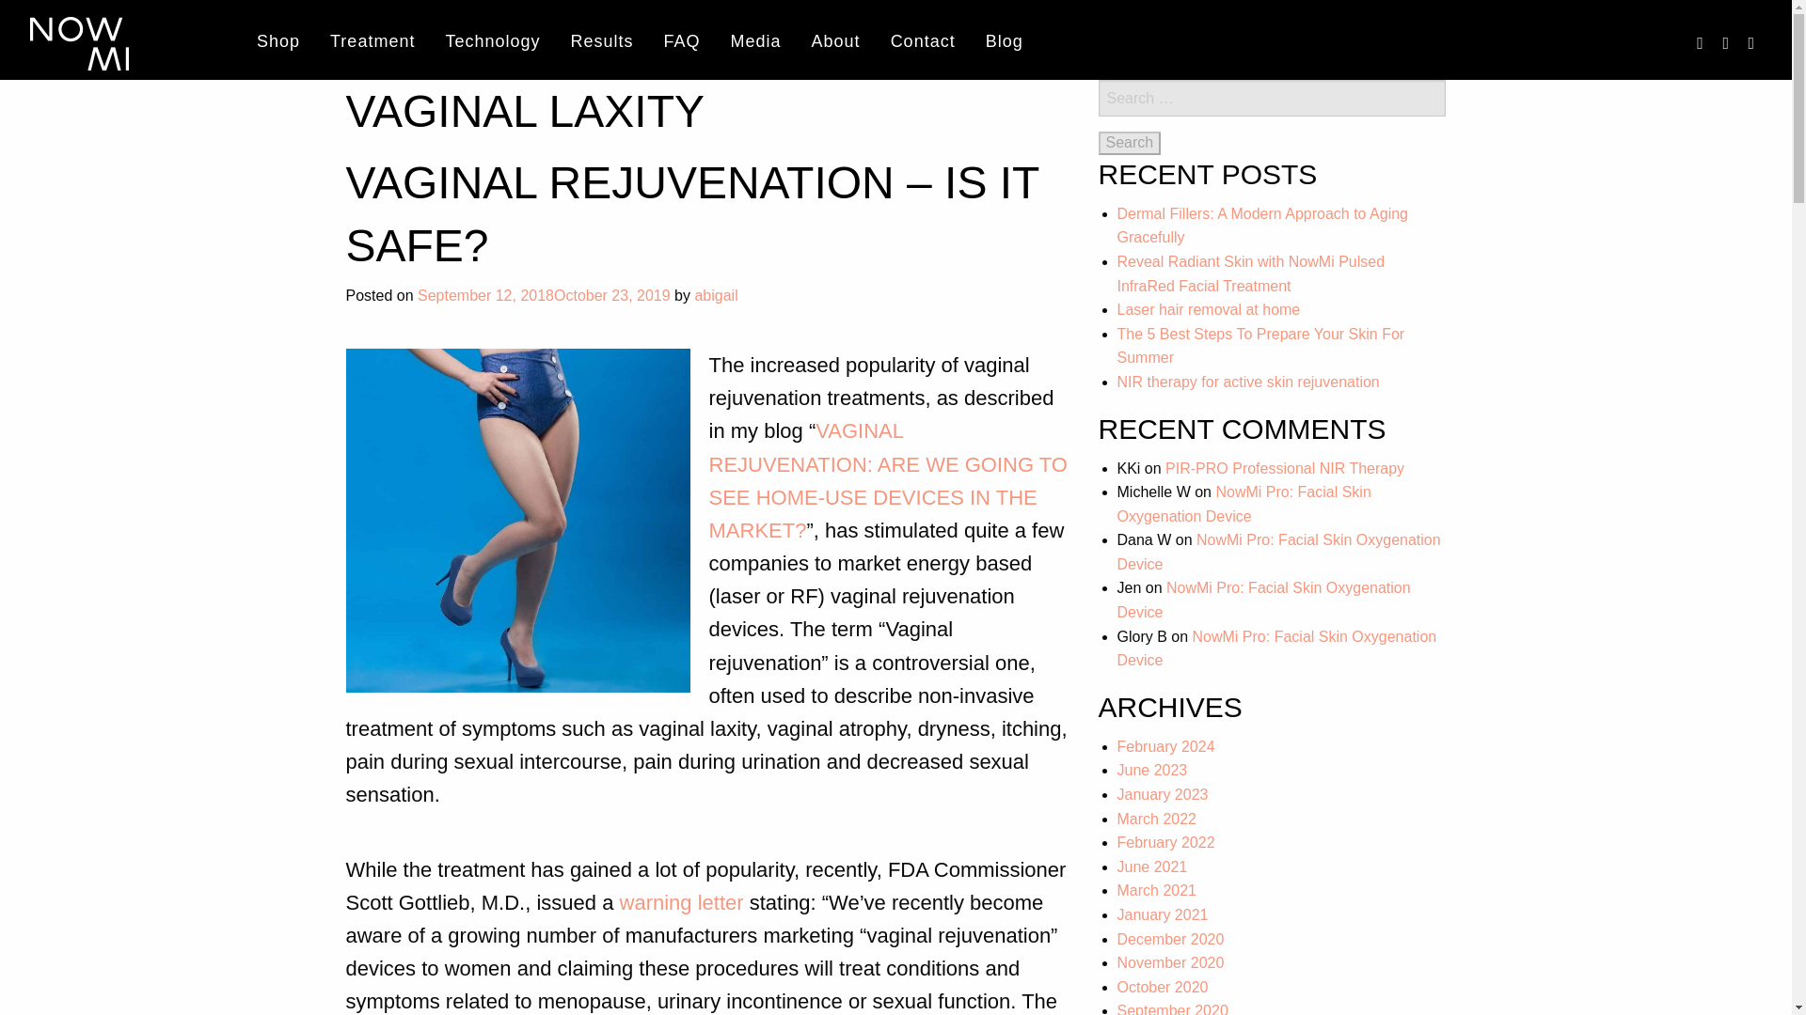  I want to click on warning letter, so click(681, 902).